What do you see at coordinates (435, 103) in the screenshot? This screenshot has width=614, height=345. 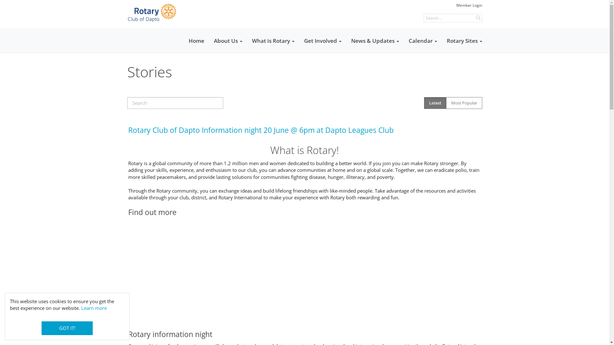 I see `Latest` at bounding box center [435, 103].